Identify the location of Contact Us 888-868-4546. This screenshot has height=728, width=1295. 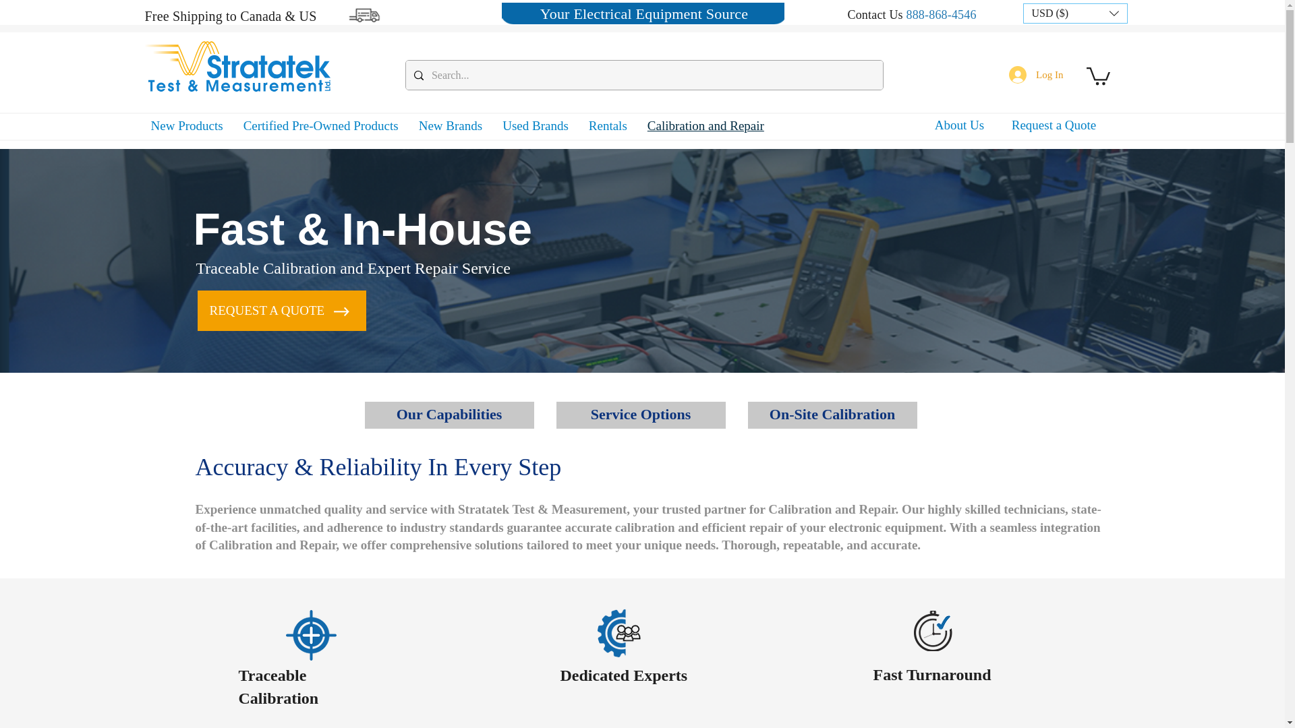
(911, 15).